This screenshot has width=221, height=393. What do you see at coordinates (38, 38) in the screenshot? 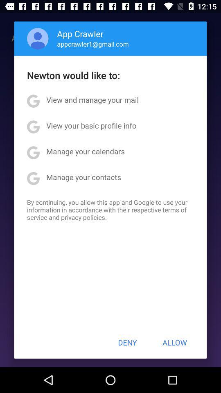
I see `select icon above newton would like icon` at bounding box center [38, 38].